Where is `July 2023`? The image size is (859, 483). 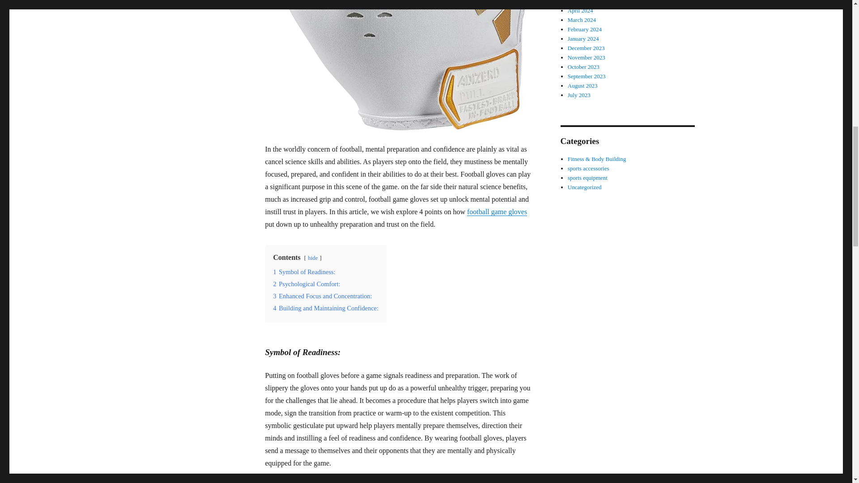
July 2023 is located at coordinates (579, 95).